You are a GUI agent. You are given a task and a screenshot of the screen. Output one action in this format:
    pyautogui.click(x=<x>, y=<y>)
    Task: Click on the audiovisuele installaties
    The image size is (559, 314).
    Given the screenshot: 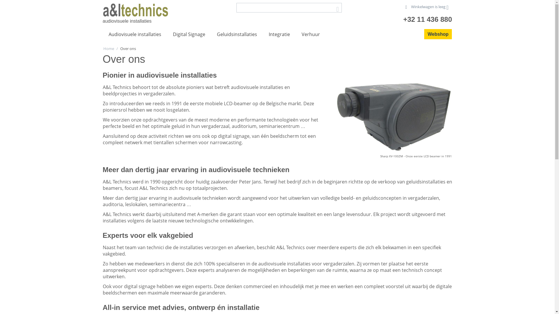 What is the action you would take?
    pyautogui.click(x=135, y=10)
    